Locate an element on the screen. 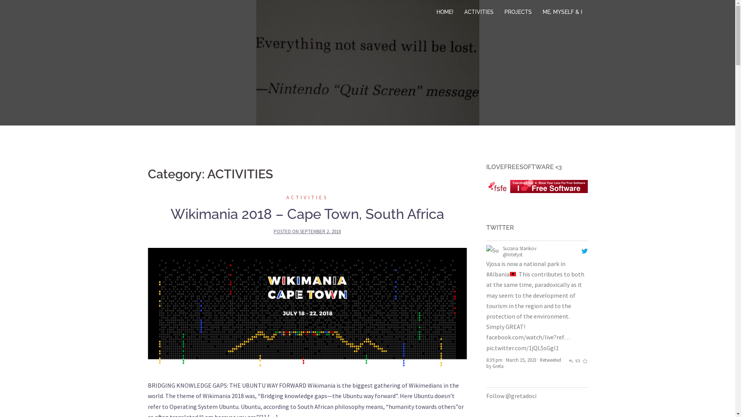 The image size is (741, 417). ME, MYSELF & I is located at coordinates (563, 12).